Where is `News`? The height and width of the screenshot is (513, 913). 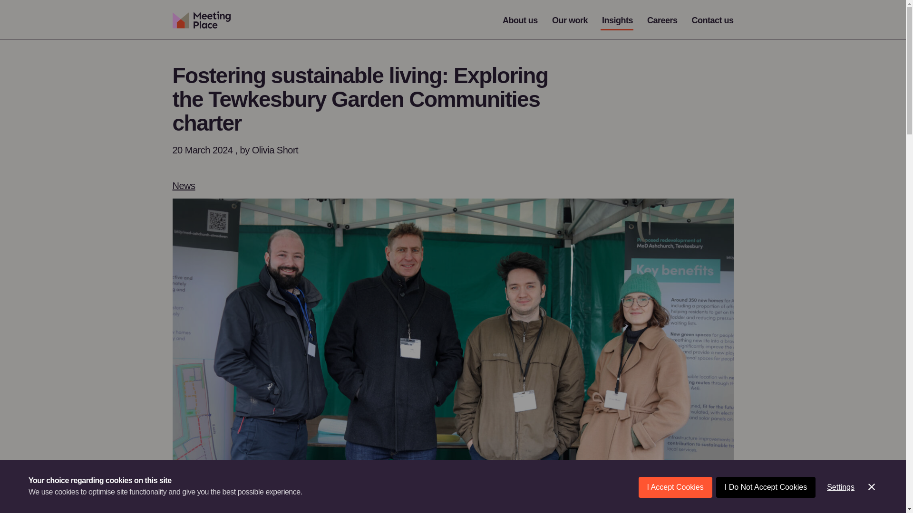
News is located at coordinates (184, 185).